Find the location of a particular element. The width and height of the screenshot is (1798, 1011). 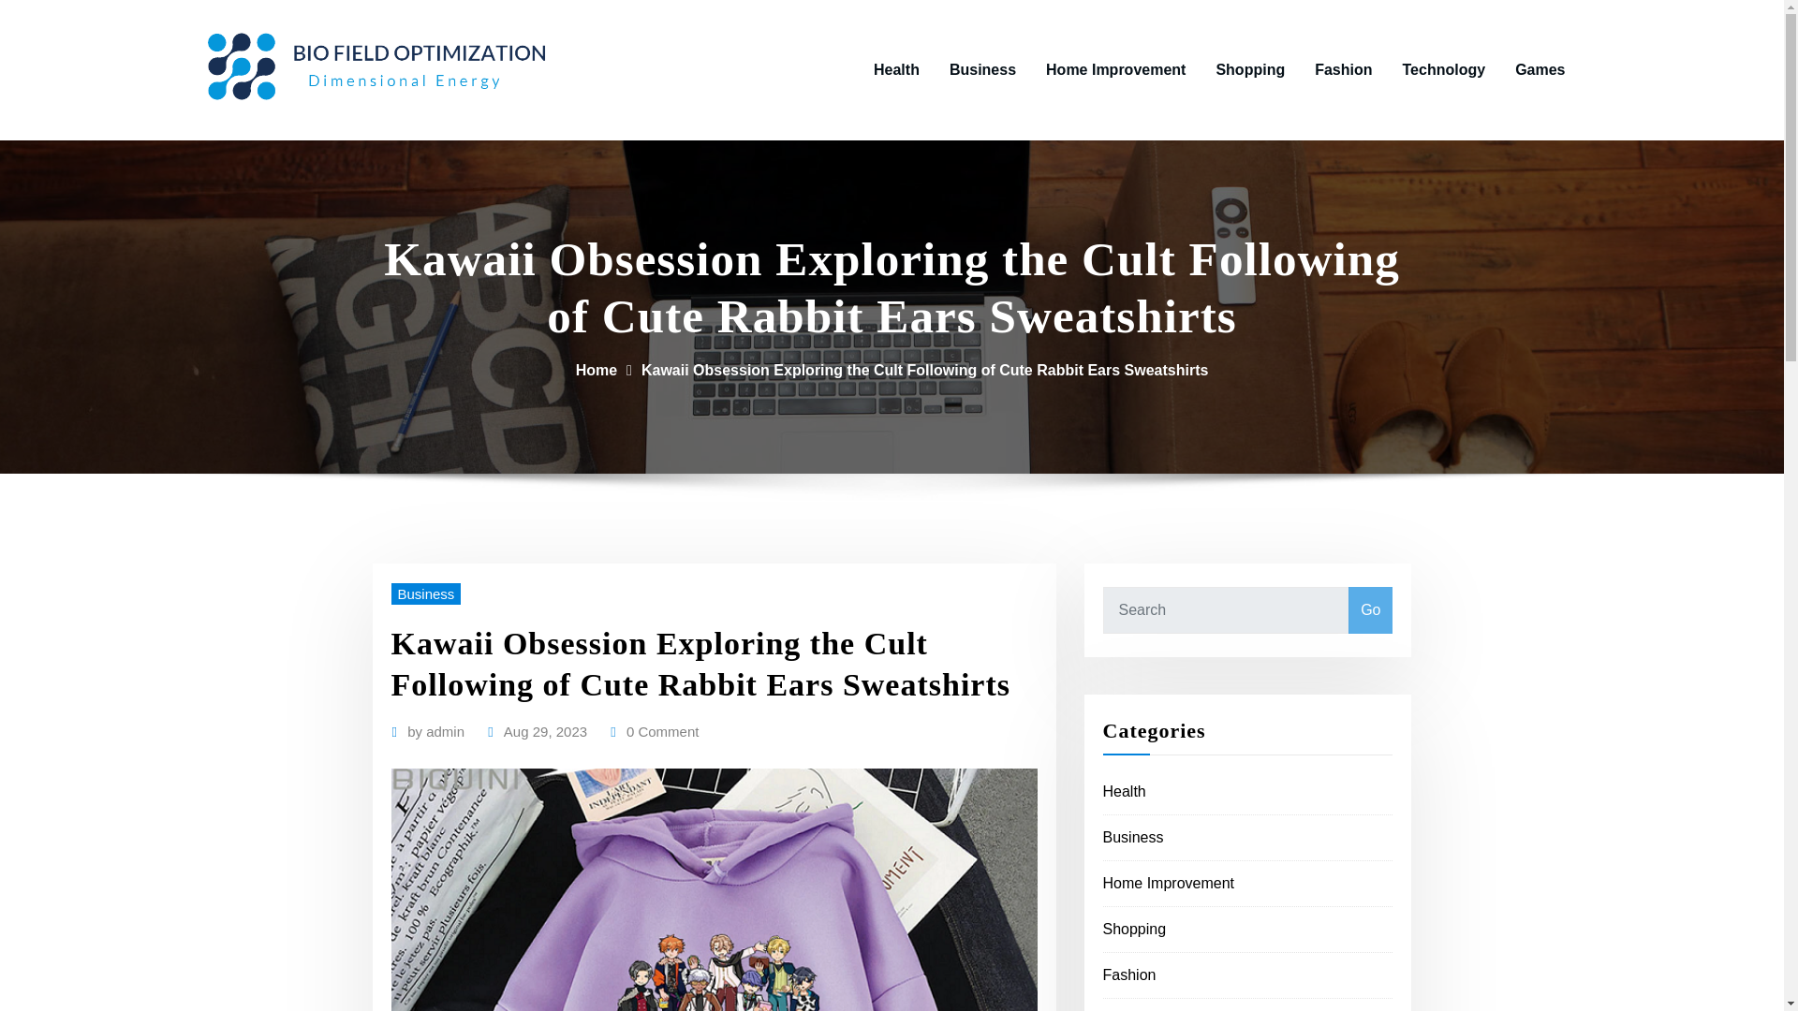

Home is located at coordinates (596, 369).